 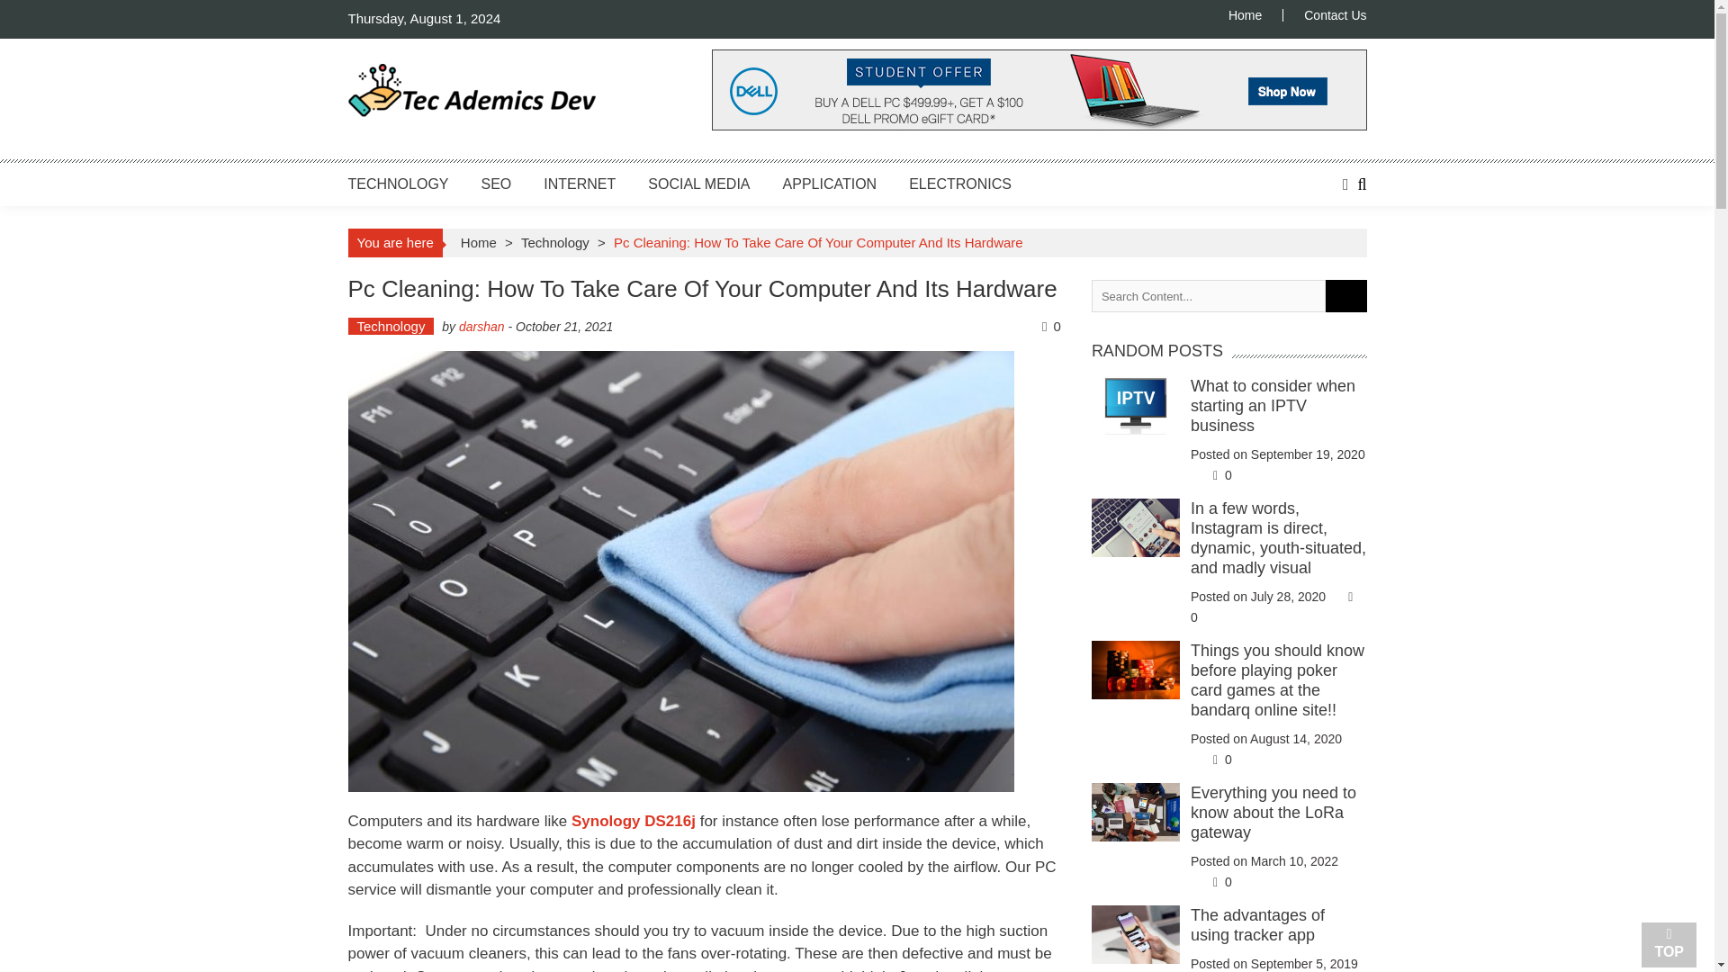 I want to click on TECHNOLOGY, so click(x=397, y=184).